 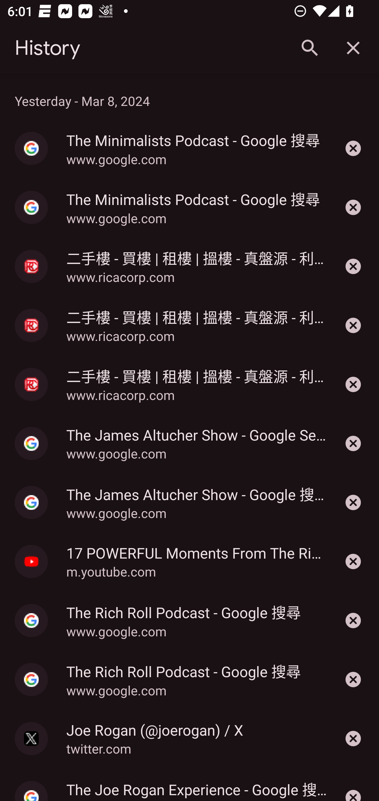 What do you see at coordinates (309, 48) in the screenshot?
I see `Search` at bounding box center [309, 48].